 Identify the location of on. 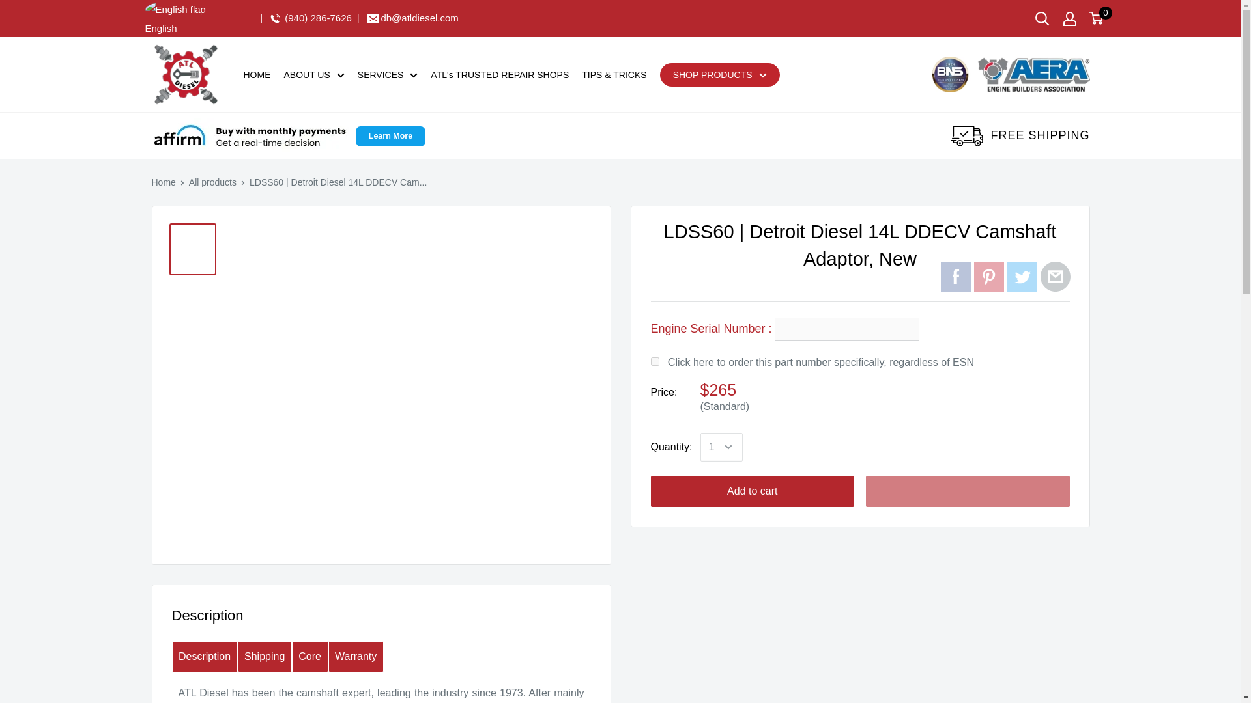
(654, 361).